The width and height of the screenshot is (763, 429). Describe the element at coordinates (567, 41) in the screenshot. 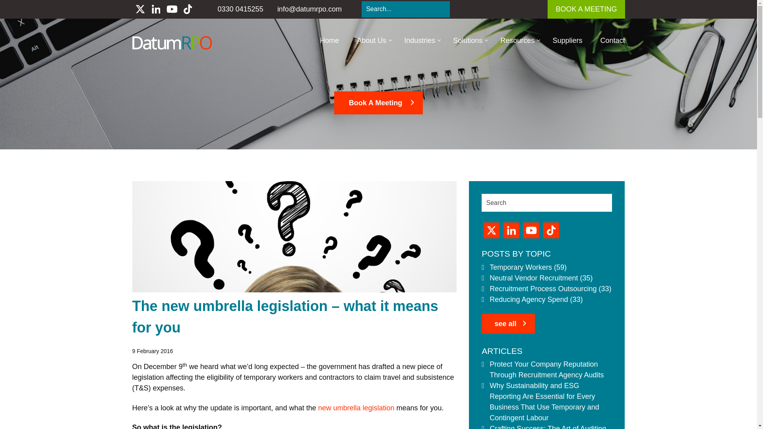

I see `Suppliers` at that location.